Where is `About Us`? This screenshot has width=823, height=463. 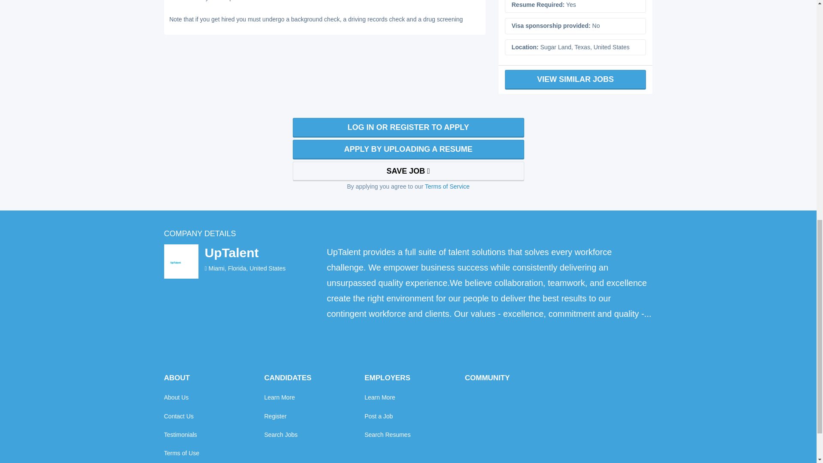
About Us is located at coordinates (176, 397).